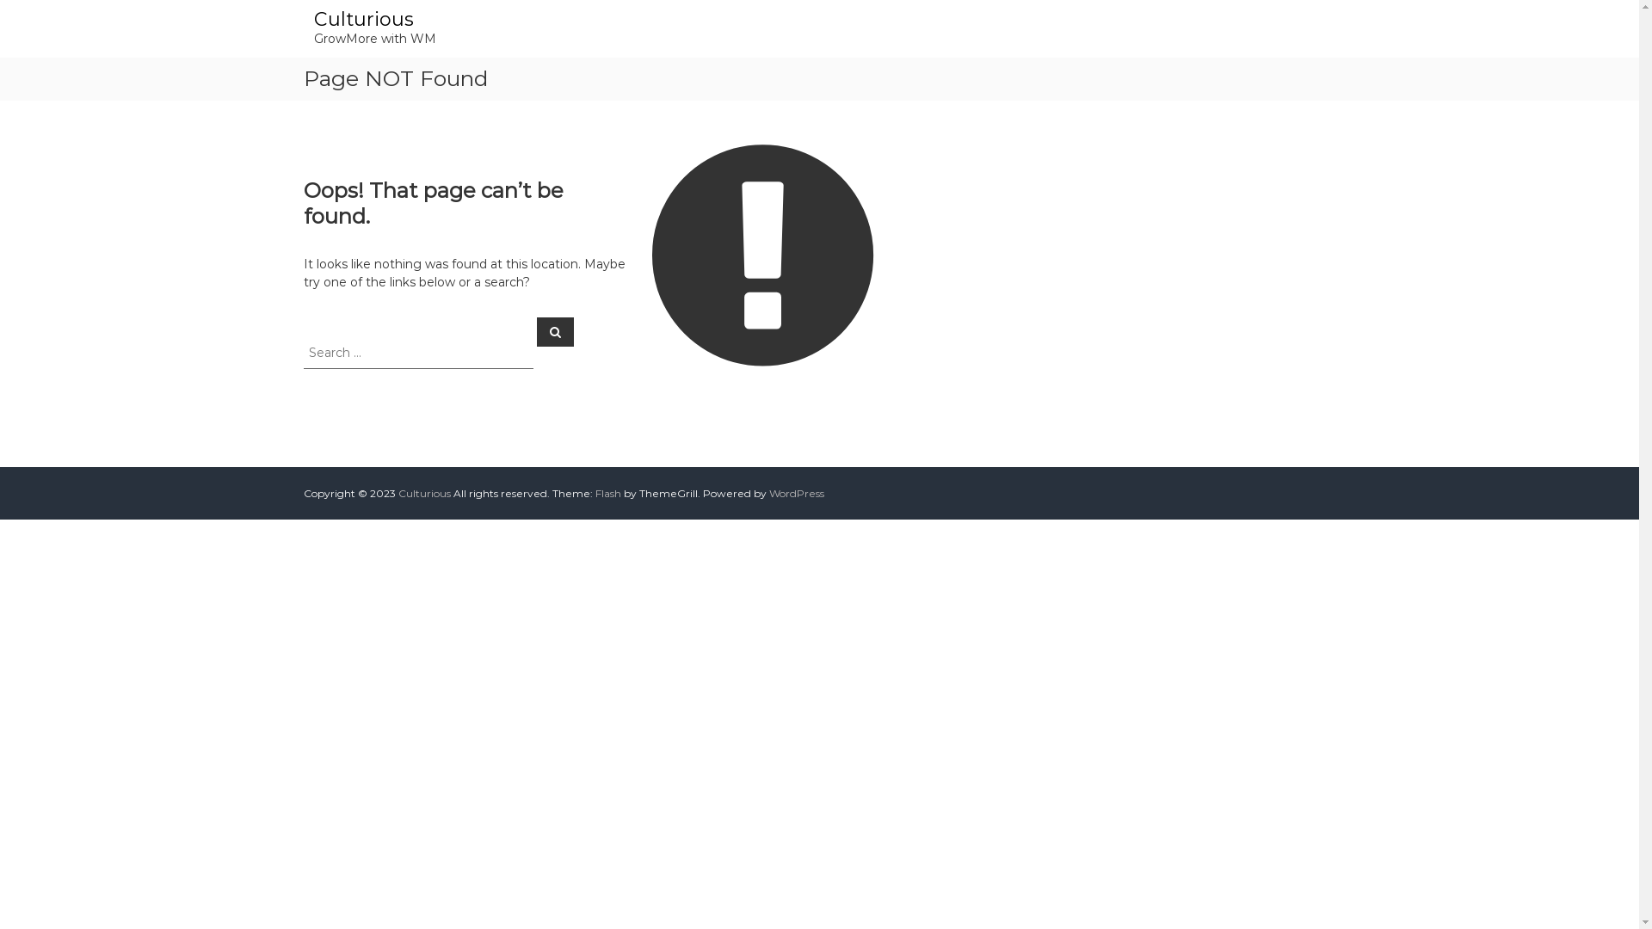  What do you see at coordinates (363, 19) in the screenshot?
I see `Culturious` at bounding box center [363, 19].